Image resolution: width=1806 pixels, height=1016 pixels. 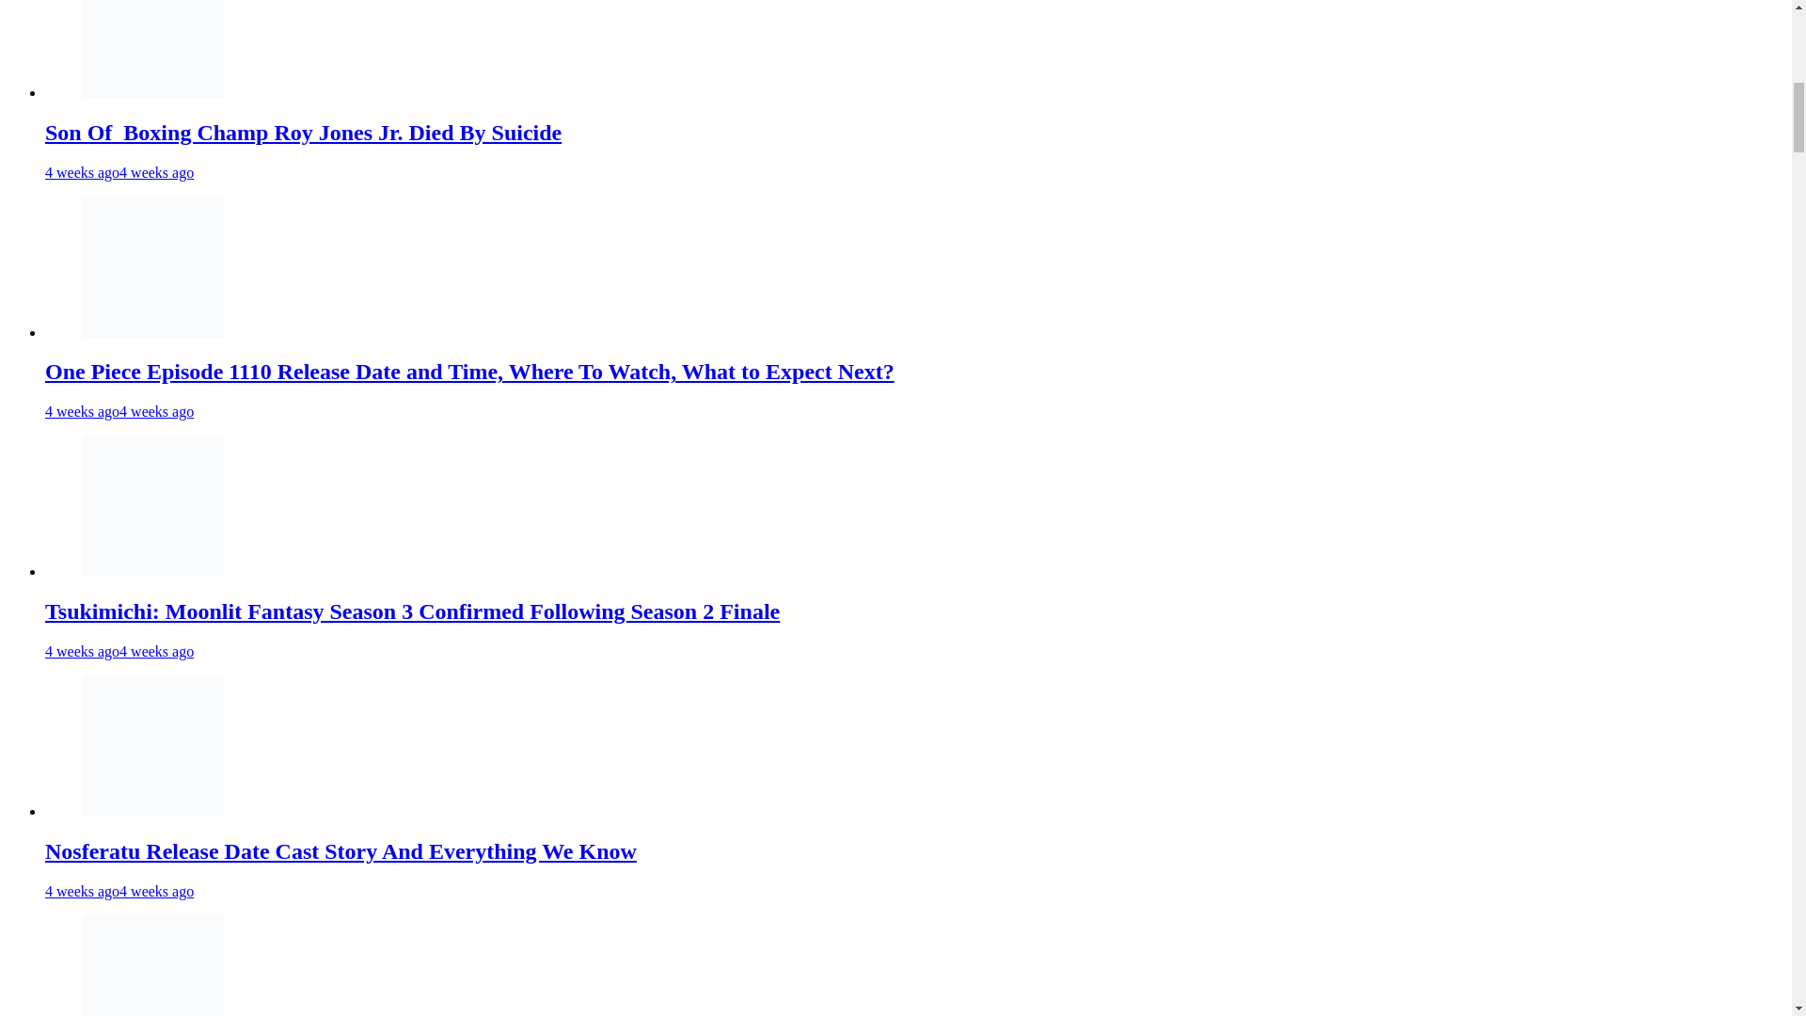 I want to click on Son Of  Boxing Champ Roy Jones Jr. Died By Suicide, so click(x=303, y=133).